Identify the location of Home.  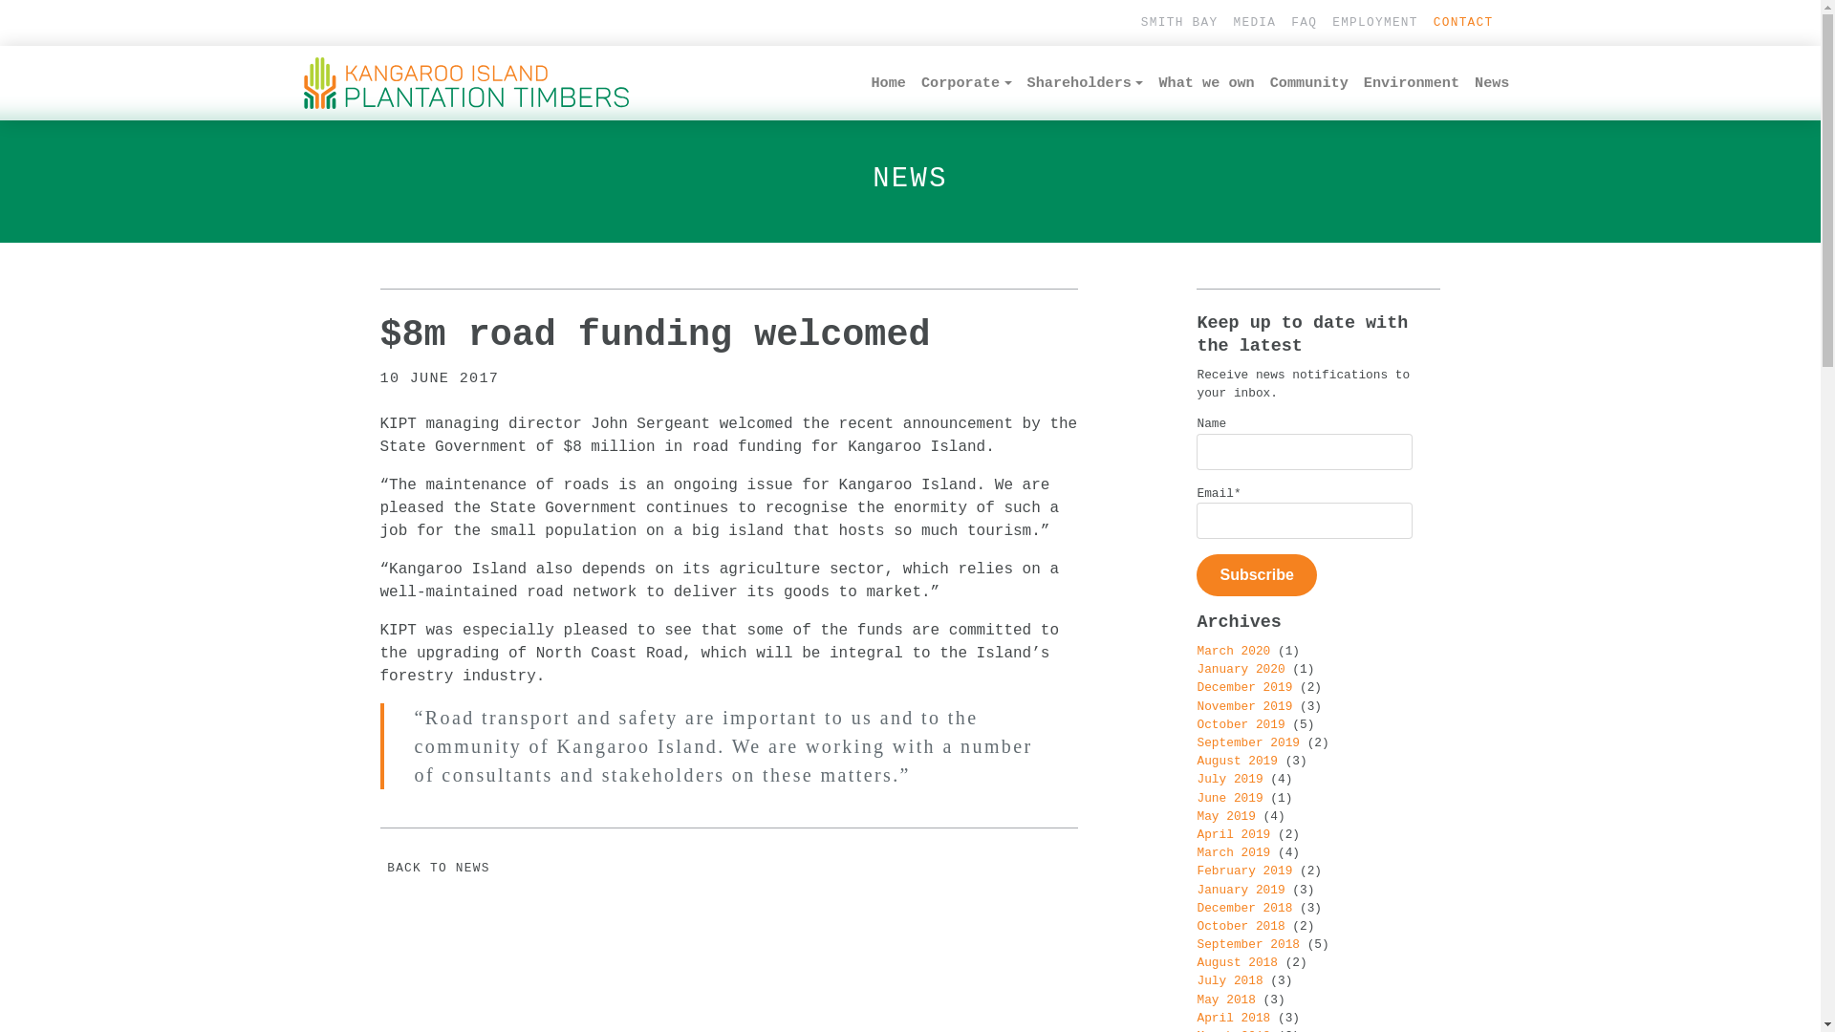
(889, 83).